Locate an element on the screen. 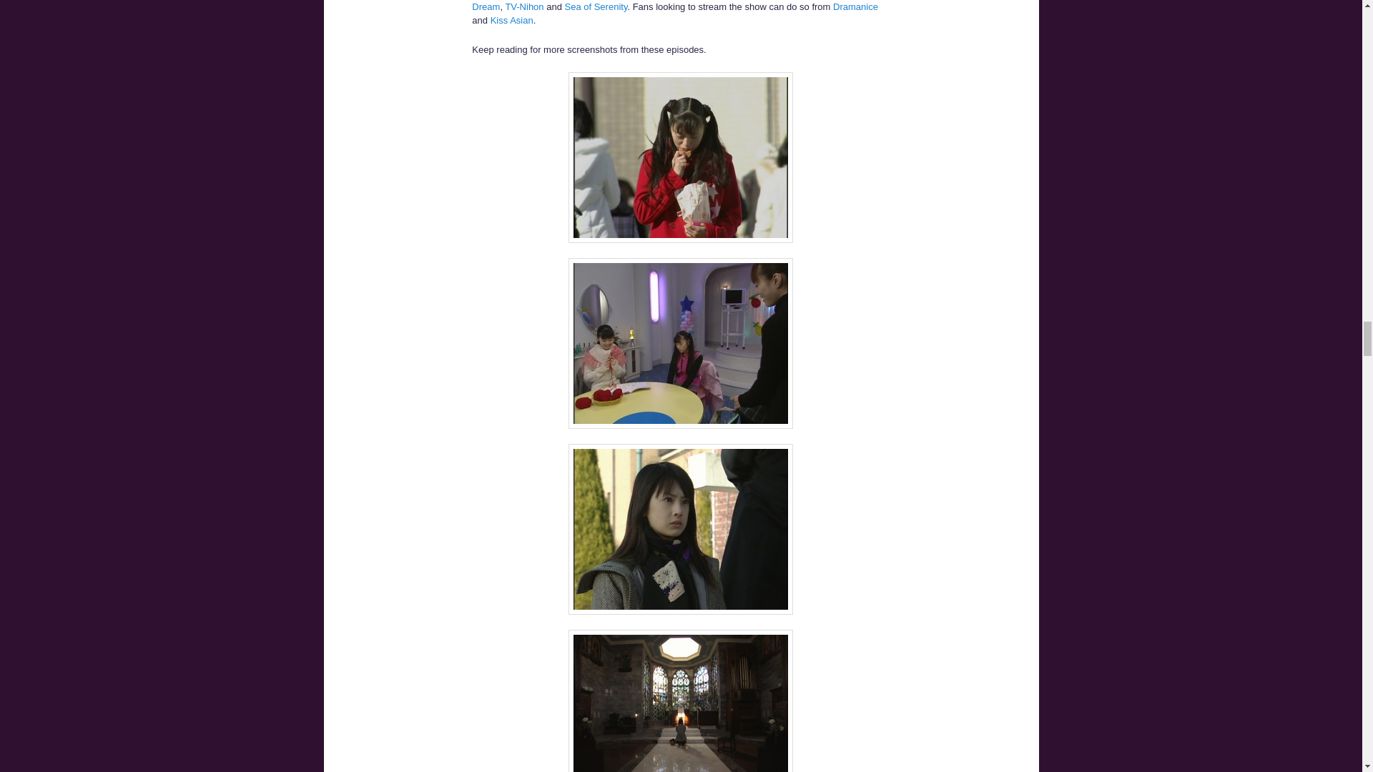 This screenshot has height=772, width=1373. Miss Dream is located at coordinates (681, 6).